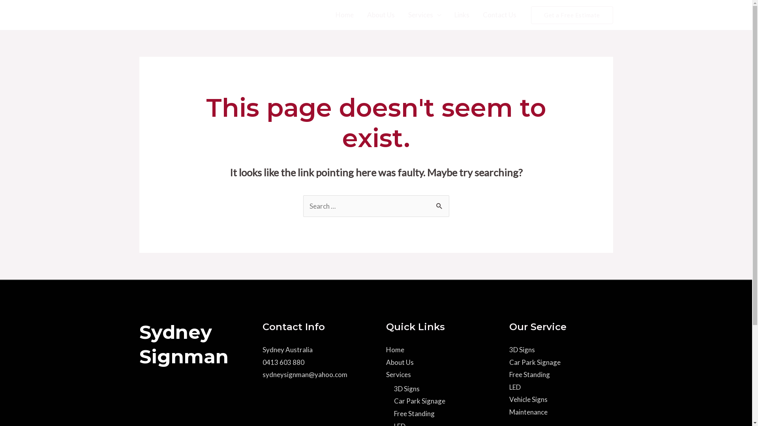 This screenshot has height=426, width=758. I want to click on Car Park Signage, so click(535, 362).